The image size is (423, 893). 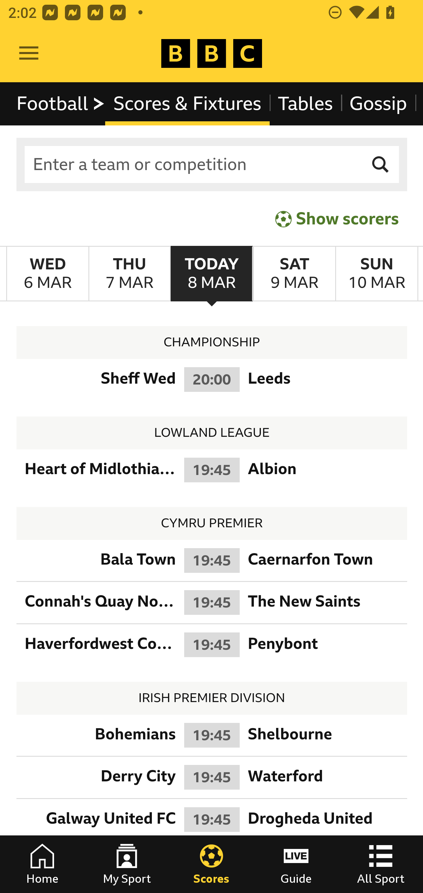 I want to click on WednesdayMarch 6th Wednesday March 6th, so click(x=48, y=274).